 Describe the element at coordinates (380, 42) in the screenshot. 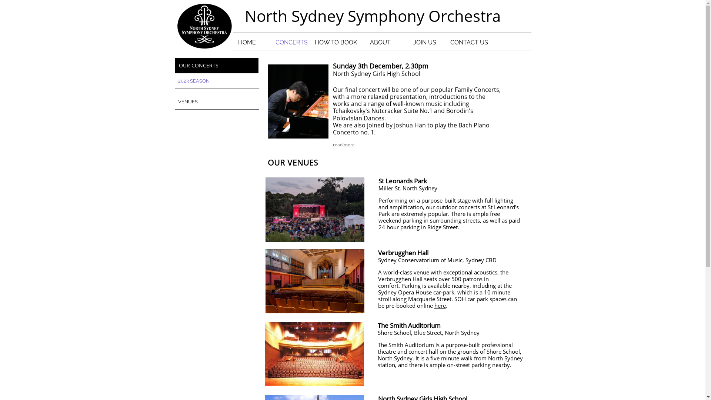

I see `ABOUT` at that location.